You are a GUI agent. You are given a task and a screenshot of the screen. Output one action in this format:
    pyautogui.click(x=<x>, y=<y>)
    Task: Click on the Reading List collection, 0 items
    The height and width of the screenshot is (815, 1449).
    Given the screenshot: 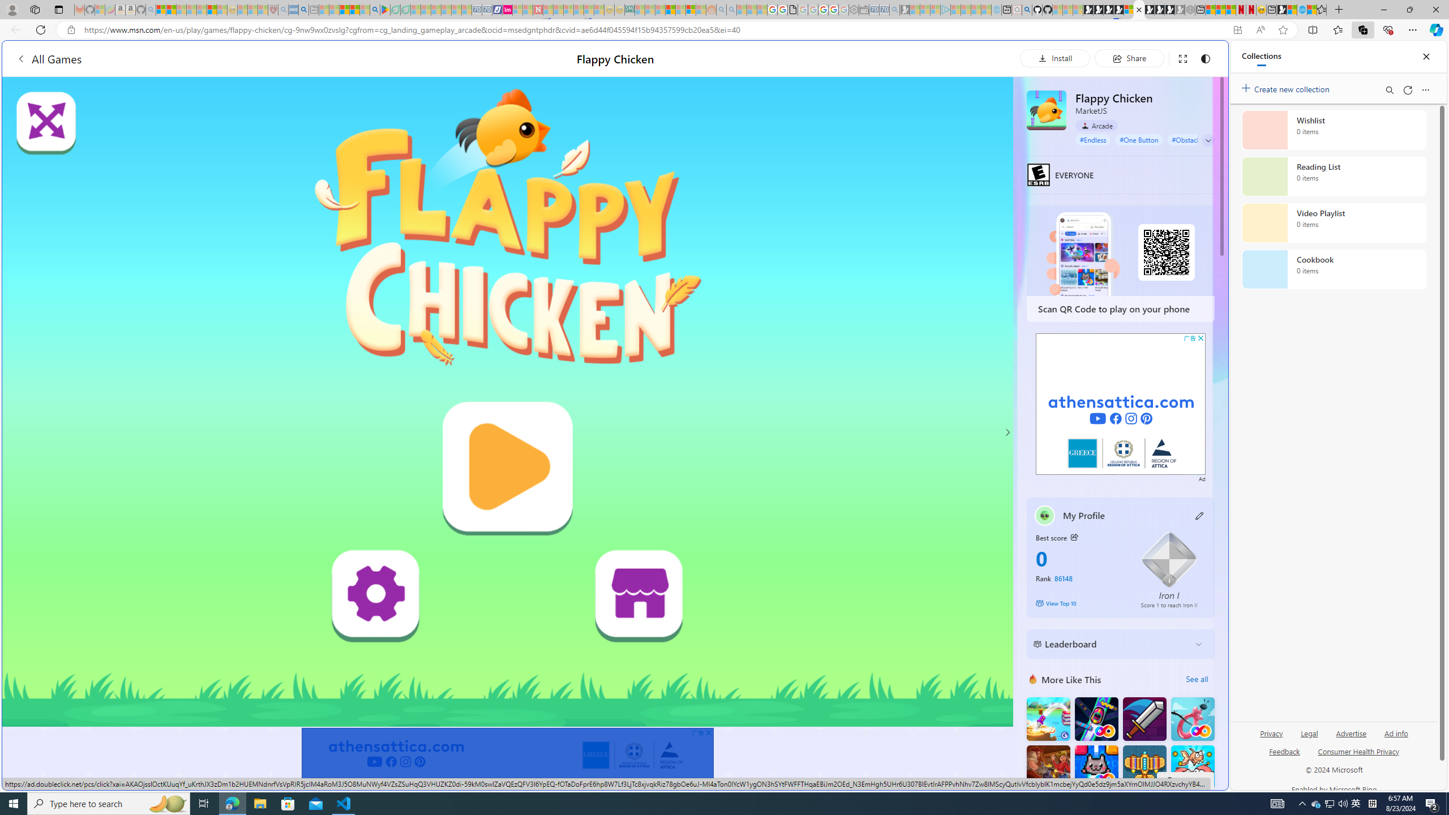 What is the action you would take?
    pyautogui.click(x=1334, y=177)
    